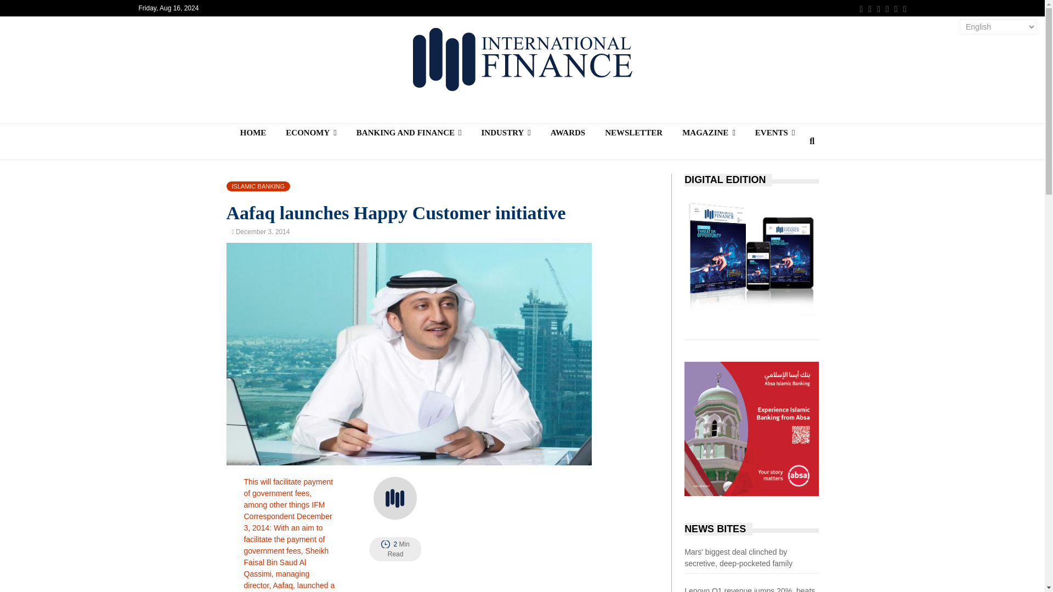 The width and height of the screenshot is (1053, 592). What do you see at coordinates (633, 133) in the screenshot?
I see `NEWSLETTER` at bounding box center [633, 133].